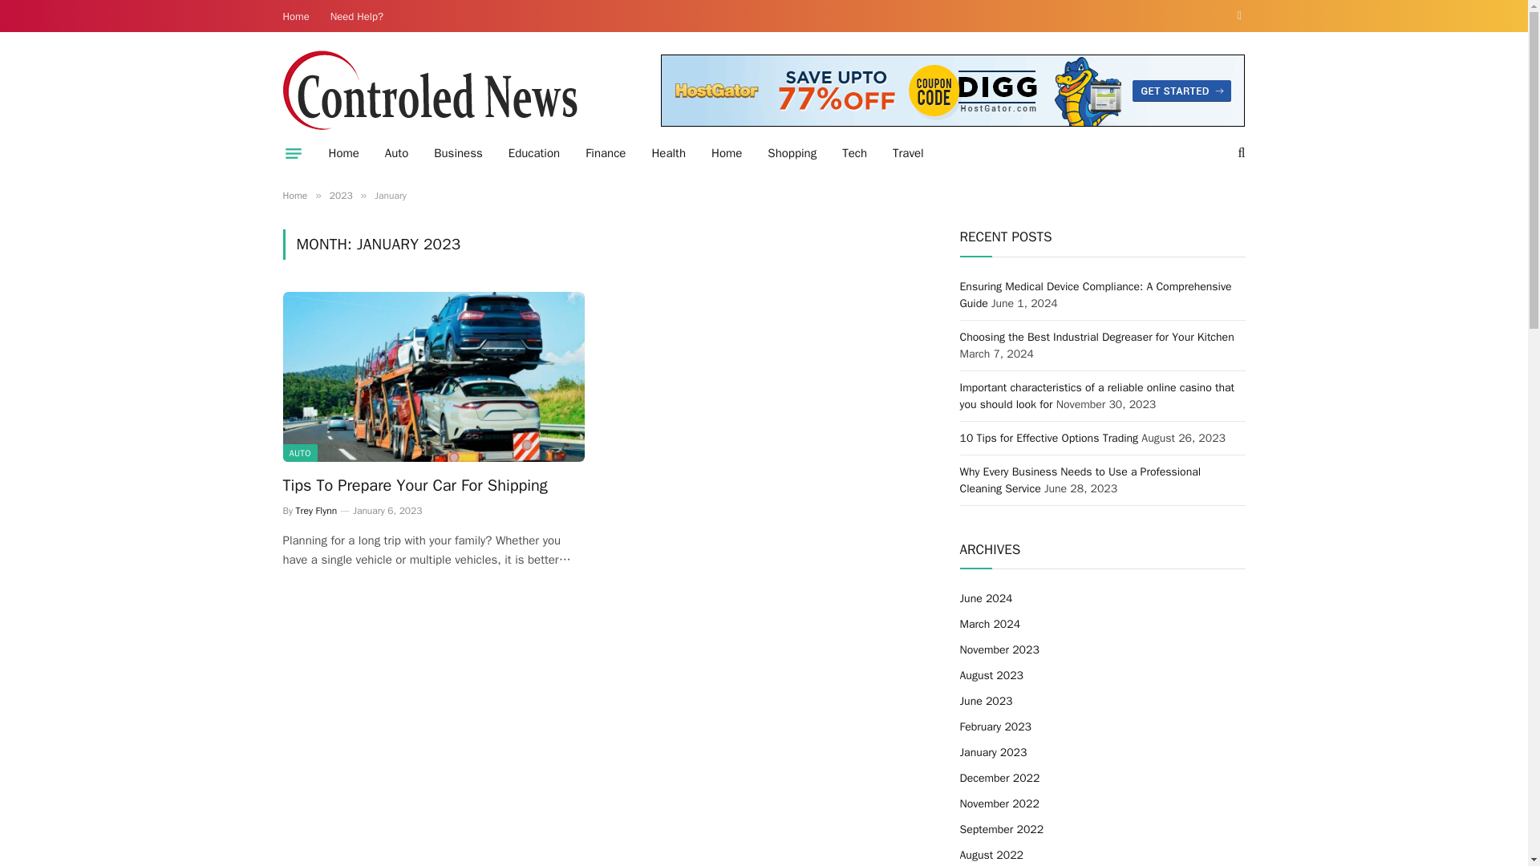 The width and height of the screenshot is (1540, 866). I want to click on Tech, so click(854, 153).